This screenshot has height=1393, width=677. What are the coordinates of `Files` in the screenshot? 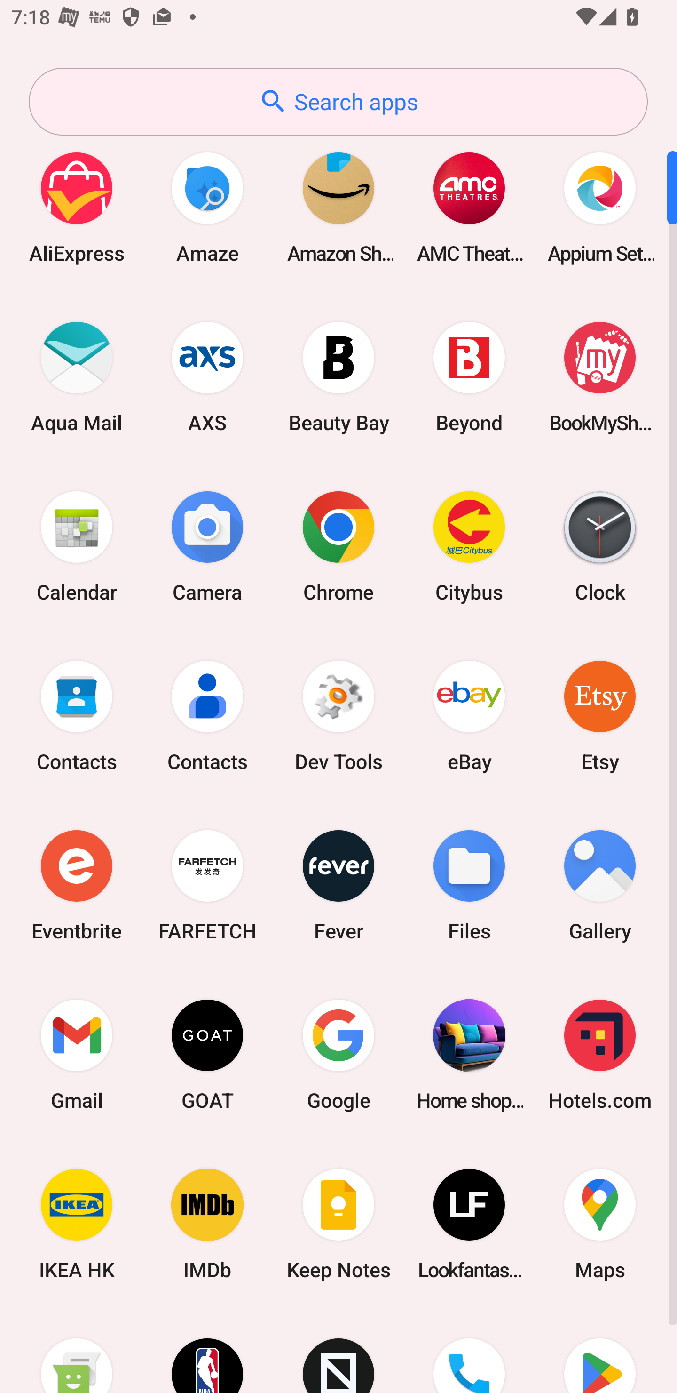 It's located at (469, 885).